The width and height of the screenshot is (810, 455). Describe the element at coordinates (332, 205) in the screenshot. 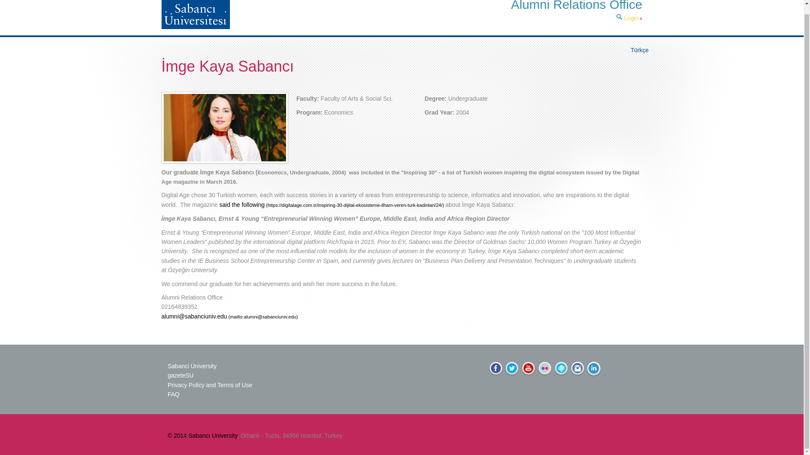

I see `said the following` at that location.